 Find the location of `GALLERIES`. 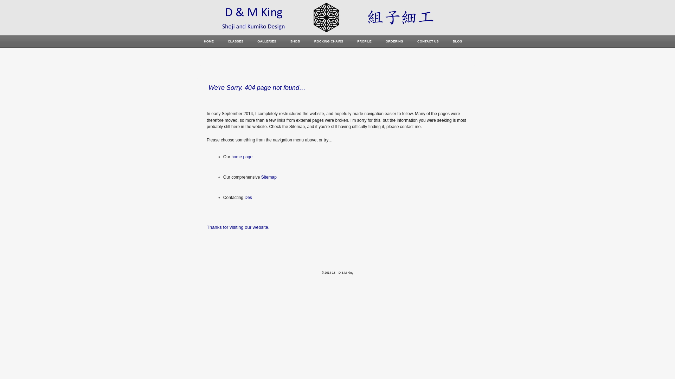

GALLERIES is located at coordinates (266, 41).